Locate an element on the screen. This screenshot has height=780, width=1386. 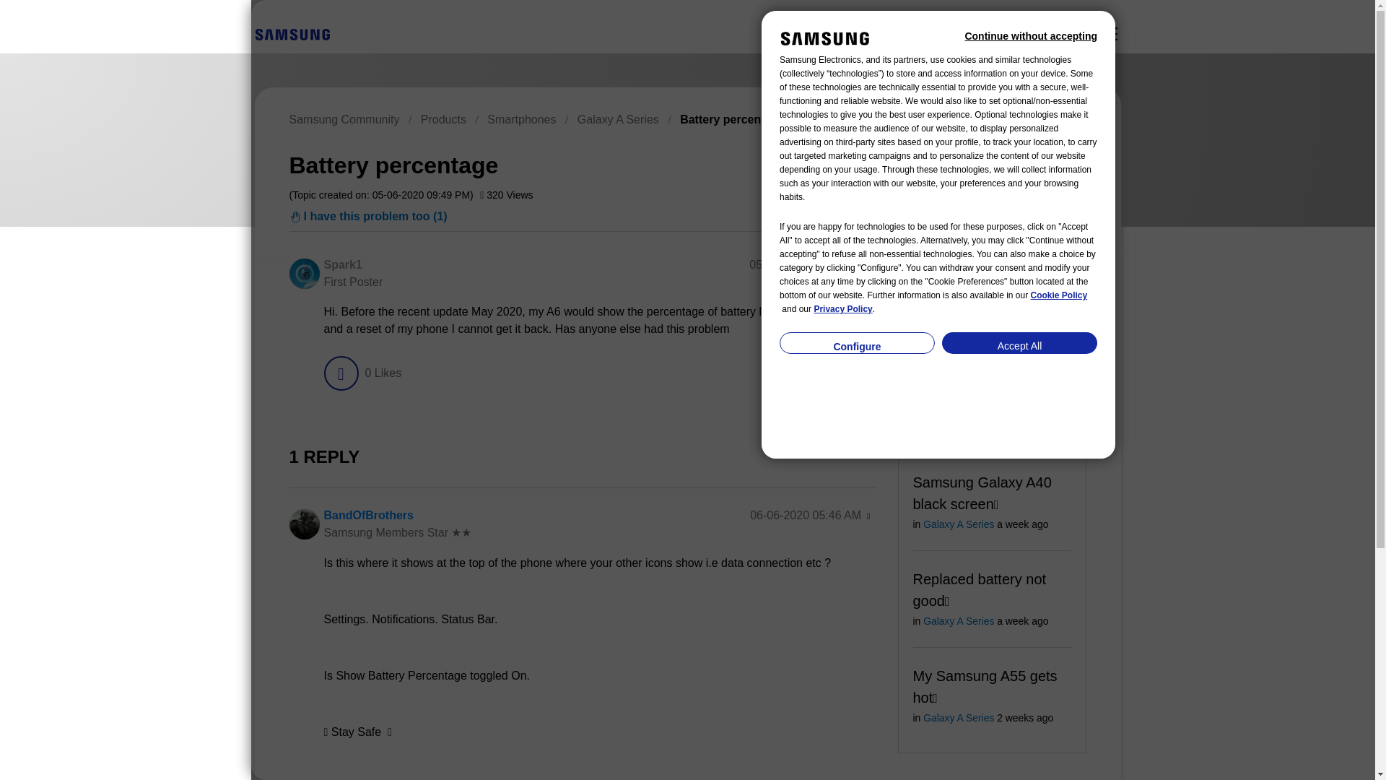
Community is located at coordinates (1109, 33).